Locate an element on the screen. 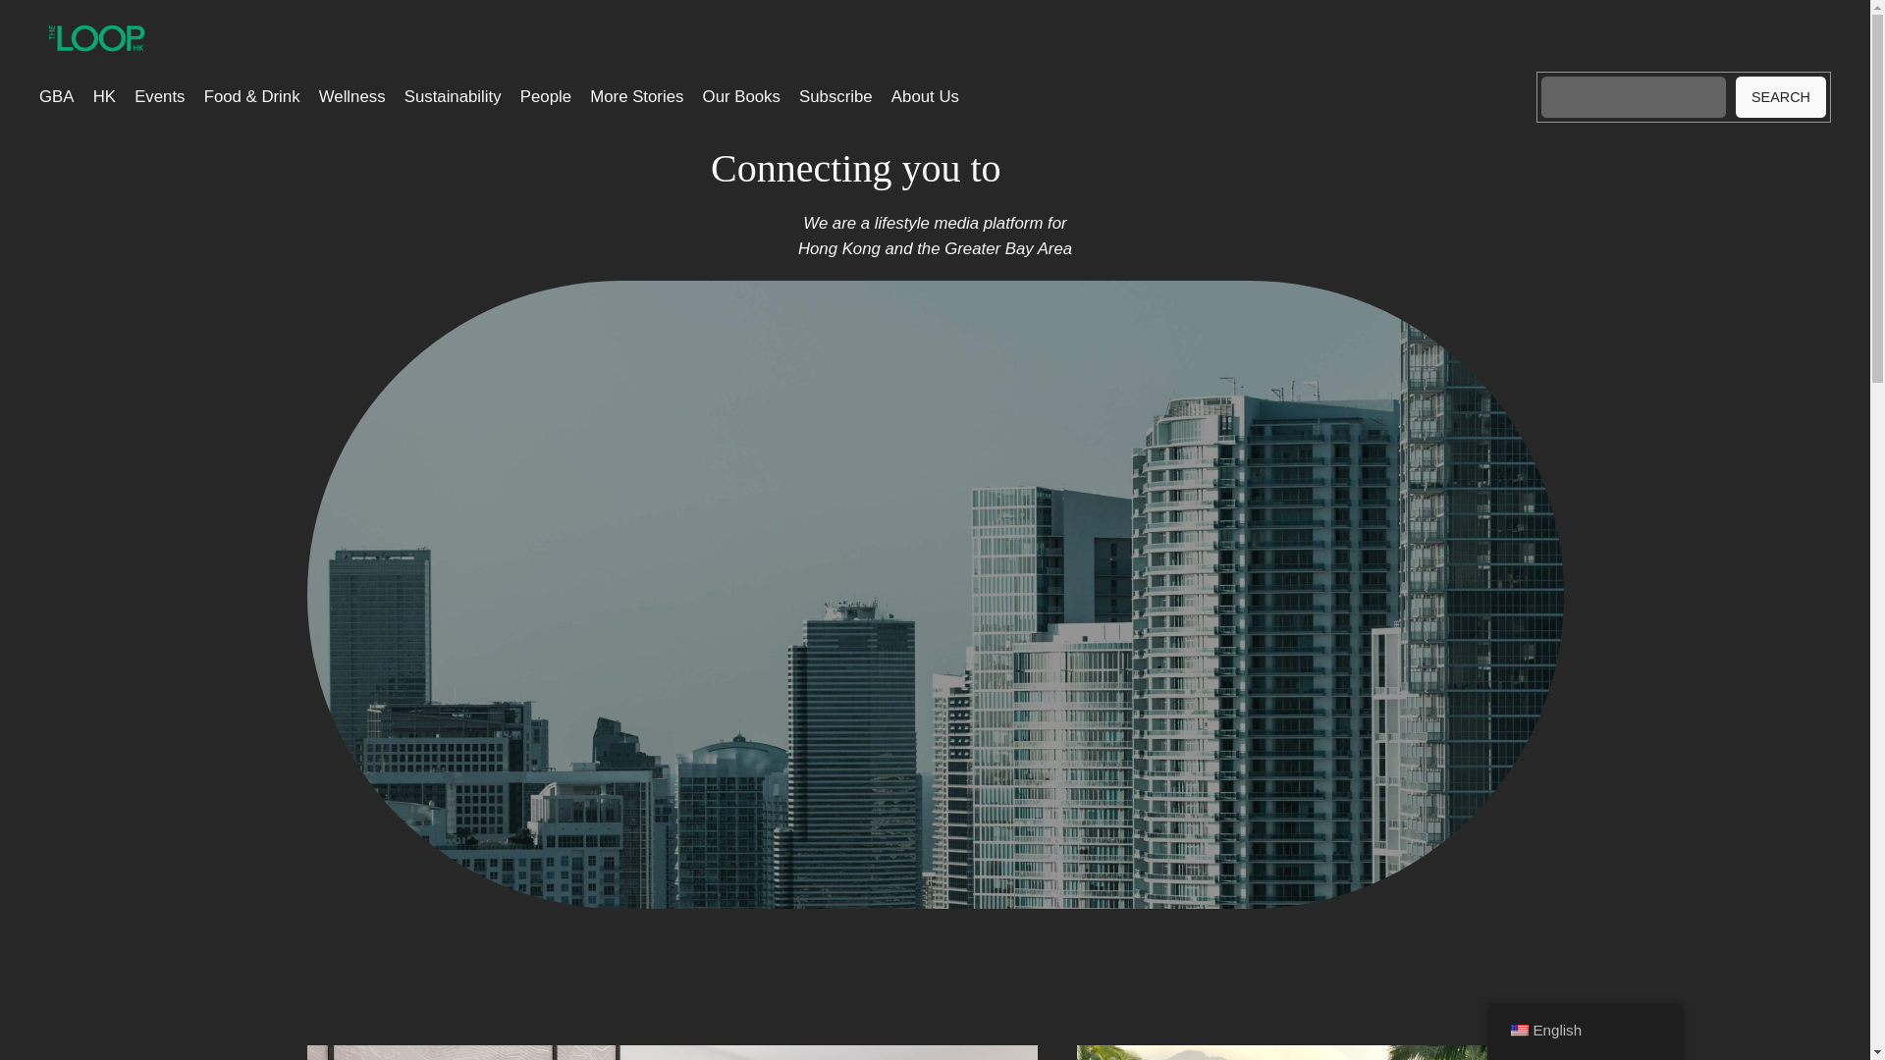 This screenshot has width=1885, height=1060. About Us is located at coordinates (925, 97).